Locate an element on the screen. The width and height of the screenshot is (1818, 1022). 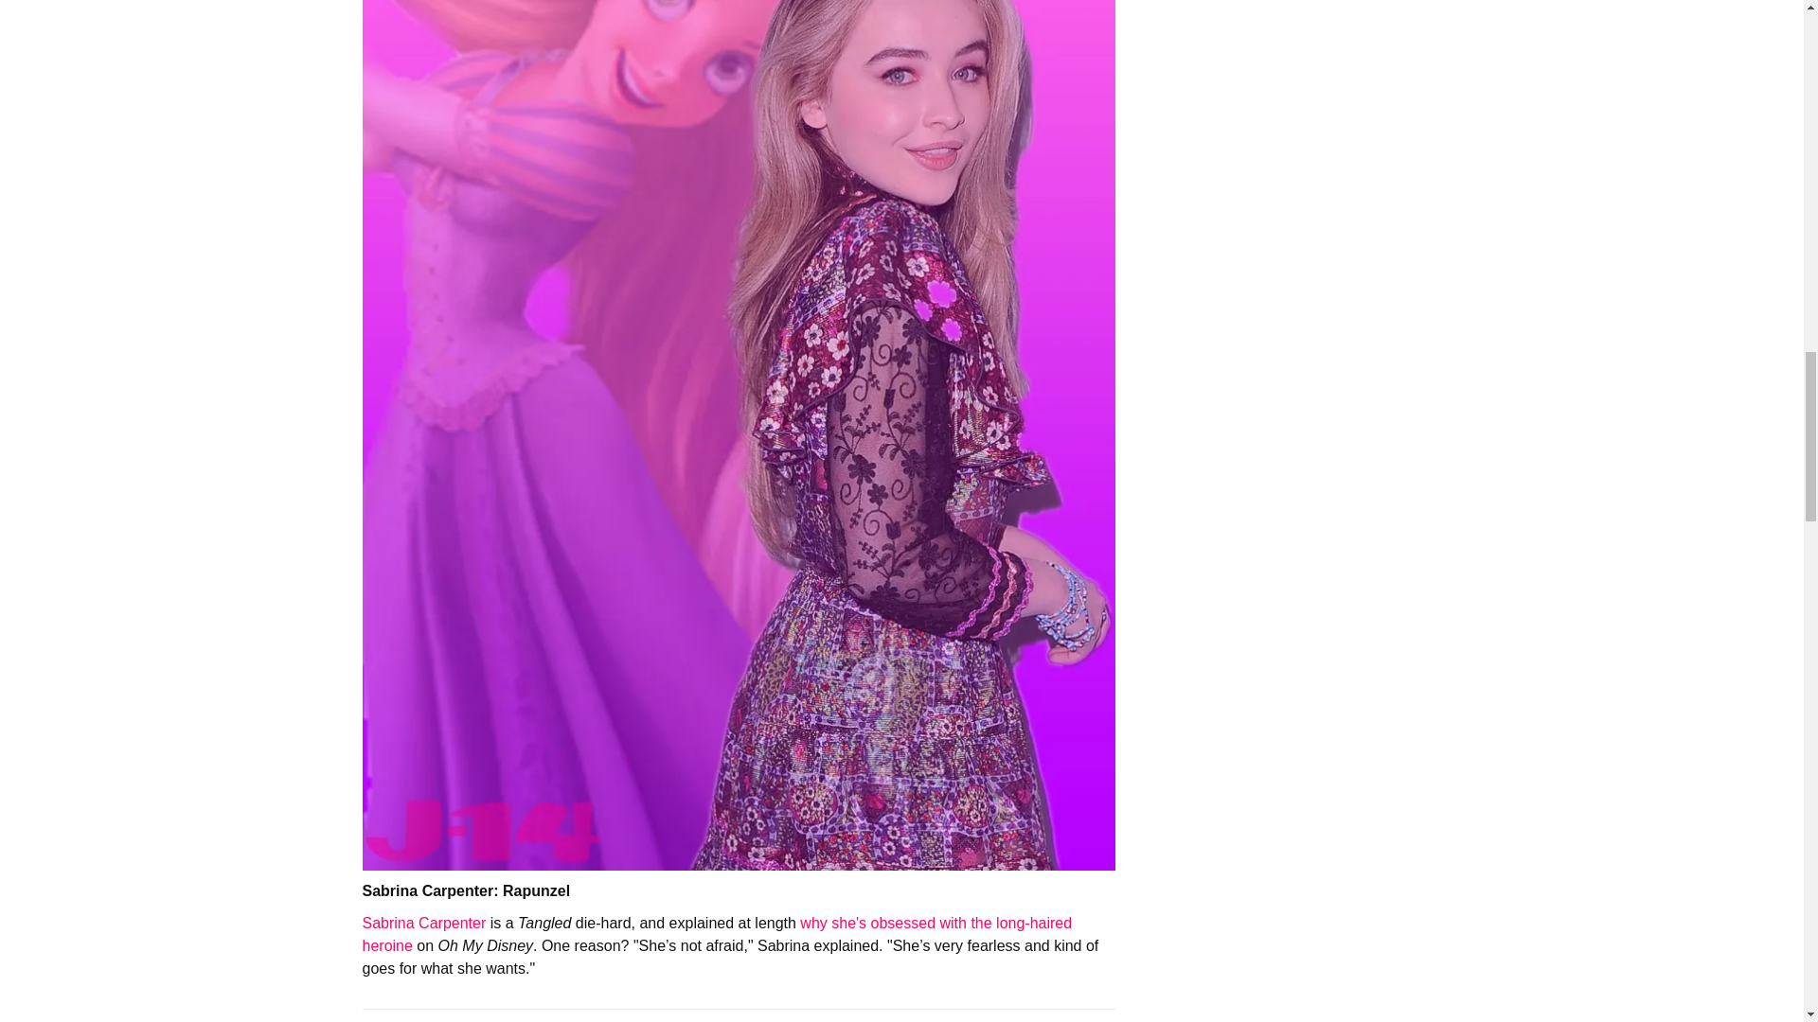
why she's obsessed with the long-haired heroine is located at coordinates (717, 933).